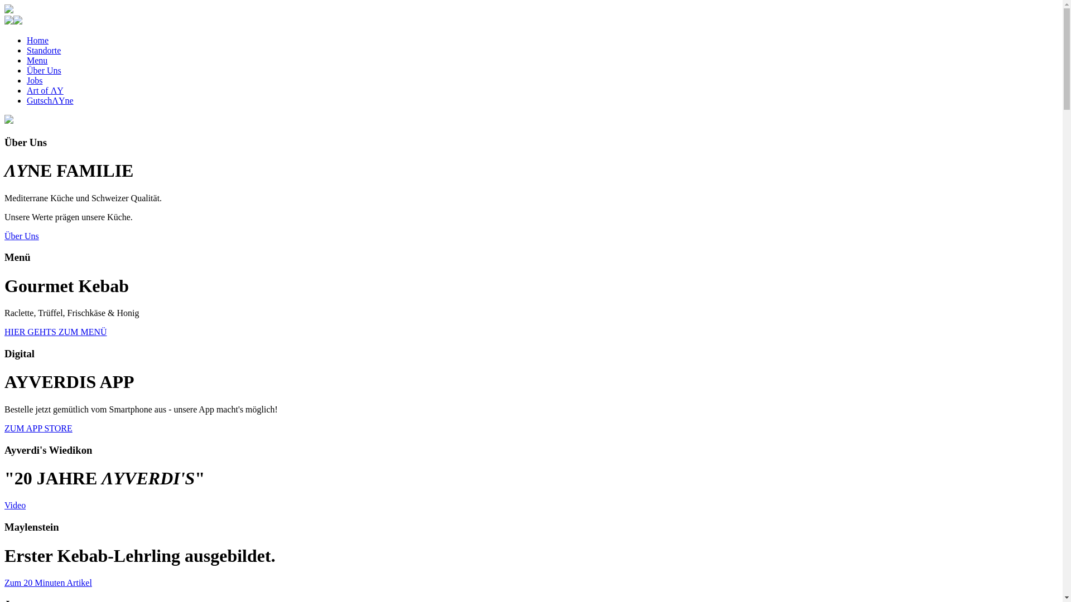 This screenshot has height=602, width=1071. I want to click on Video, so click(15, 505).